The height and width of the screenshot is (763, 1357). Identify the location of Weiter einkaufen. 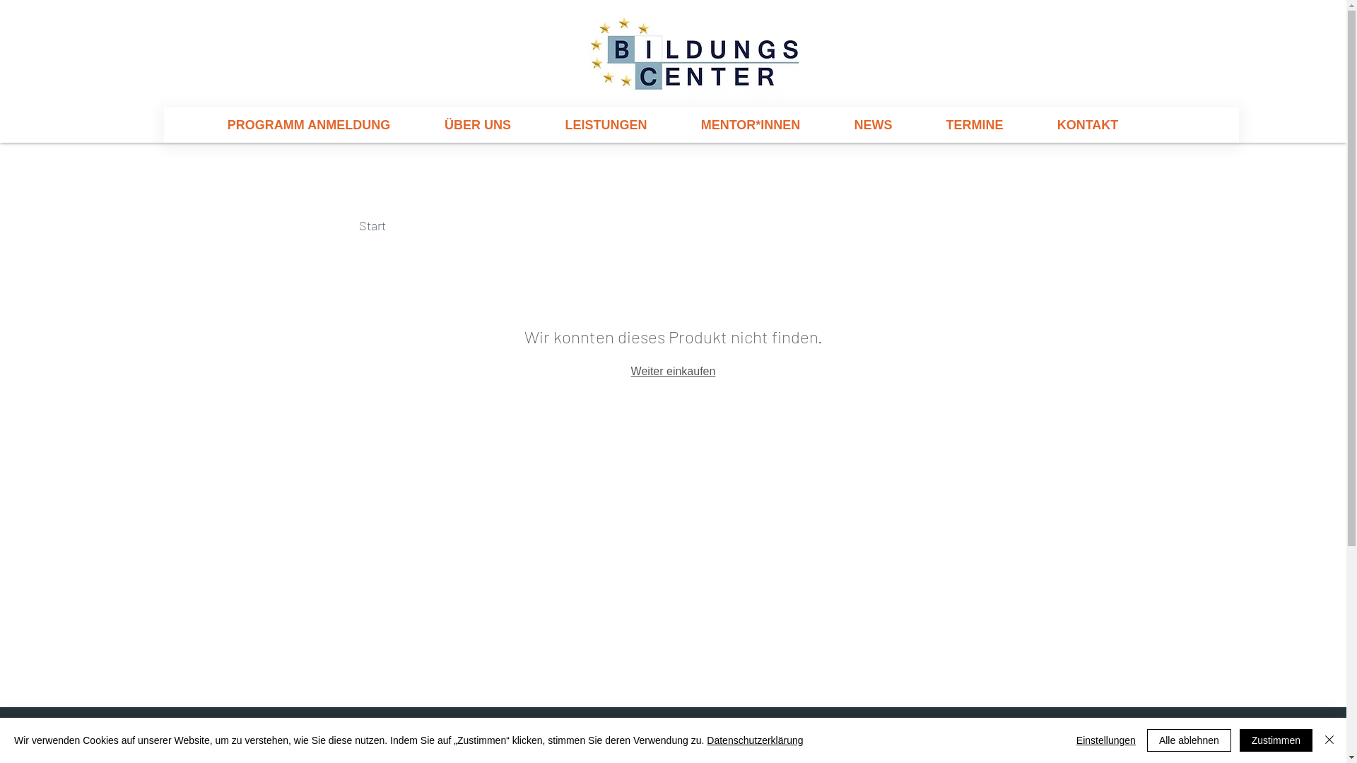
(674, 370).